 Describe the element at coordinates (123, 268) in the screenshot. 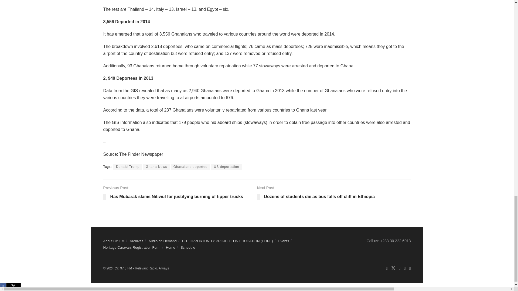

I see `Citi 97.3 FM` at that location.